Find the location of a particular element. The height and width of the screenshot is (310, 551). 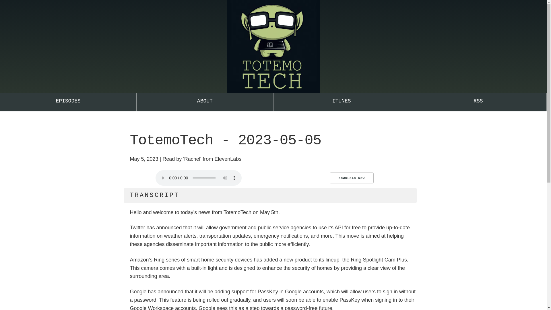

EPISODES is located at coordinates (68, 102).